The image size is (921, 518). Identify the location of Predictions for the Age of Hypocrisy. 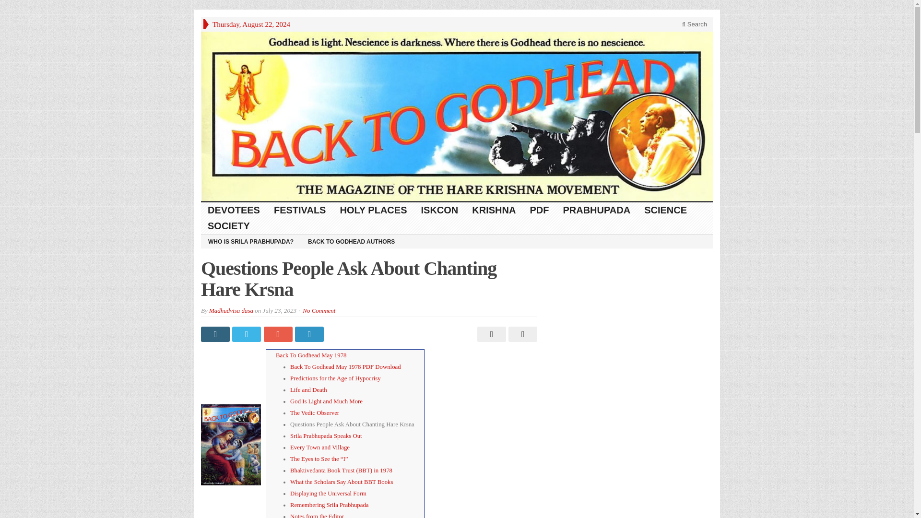
(335, 378).